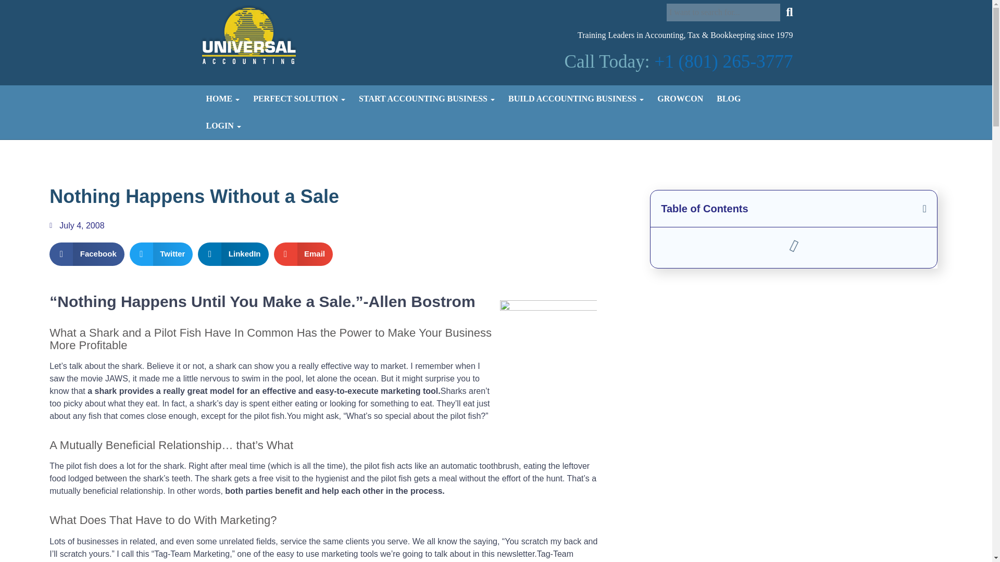 The width and height of the screenshot is (1000, 562). Describe the element at coordinates (299, 99) in the screenshot. I see `Perfect Solution` at that location.